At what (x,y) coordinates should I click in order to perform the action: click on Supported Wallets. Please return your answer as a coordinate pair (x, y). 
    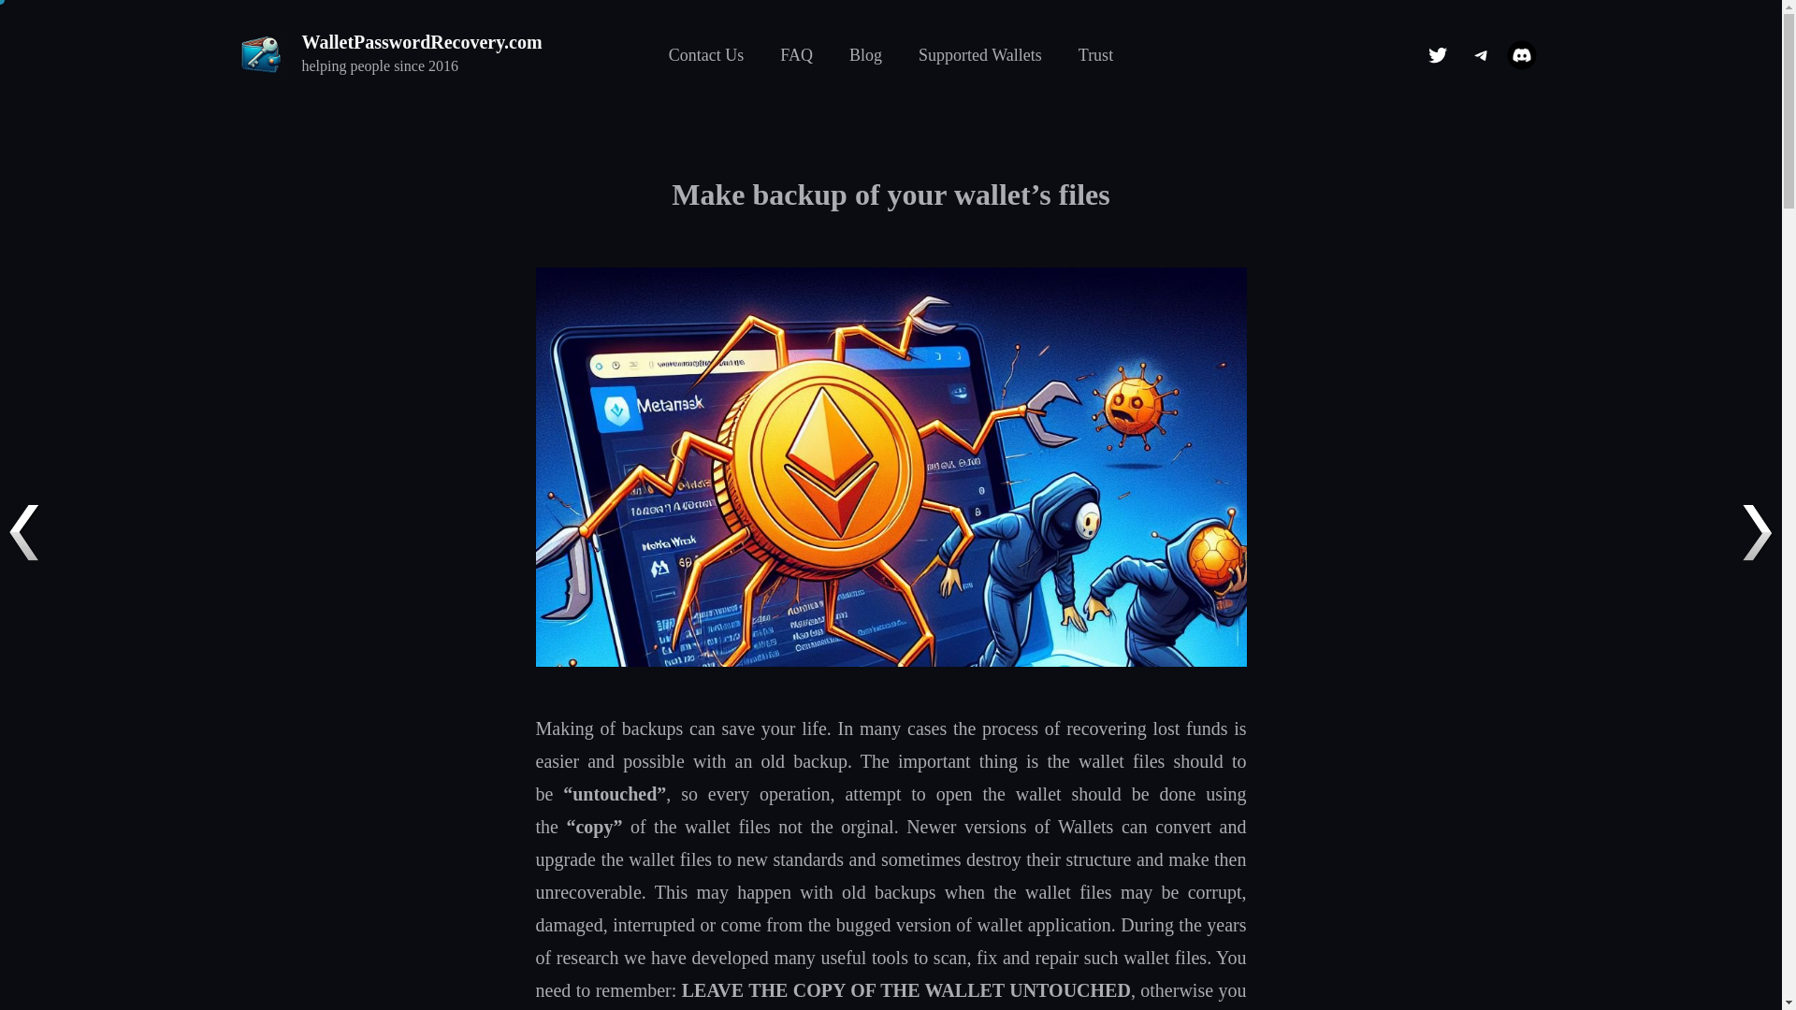
    Looking at the image, I should click on (979, 54).